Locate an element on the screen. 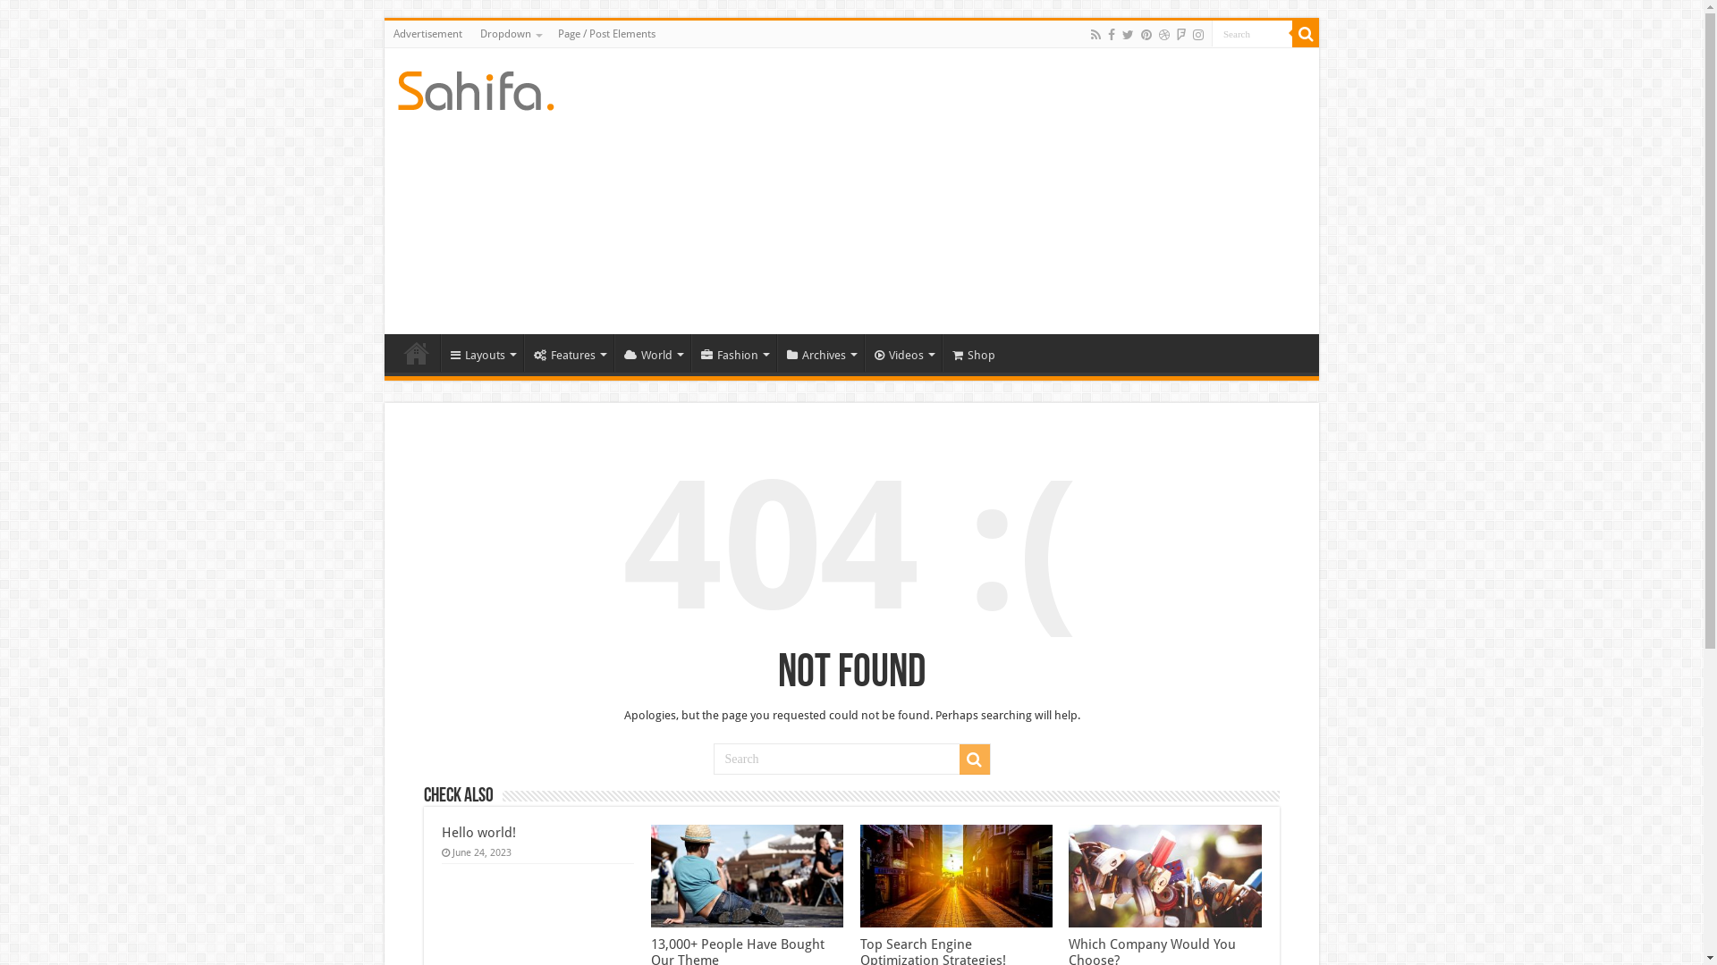 This screenshot has width=1717, height=965. Hello world! is located at coordinates (478, 833).